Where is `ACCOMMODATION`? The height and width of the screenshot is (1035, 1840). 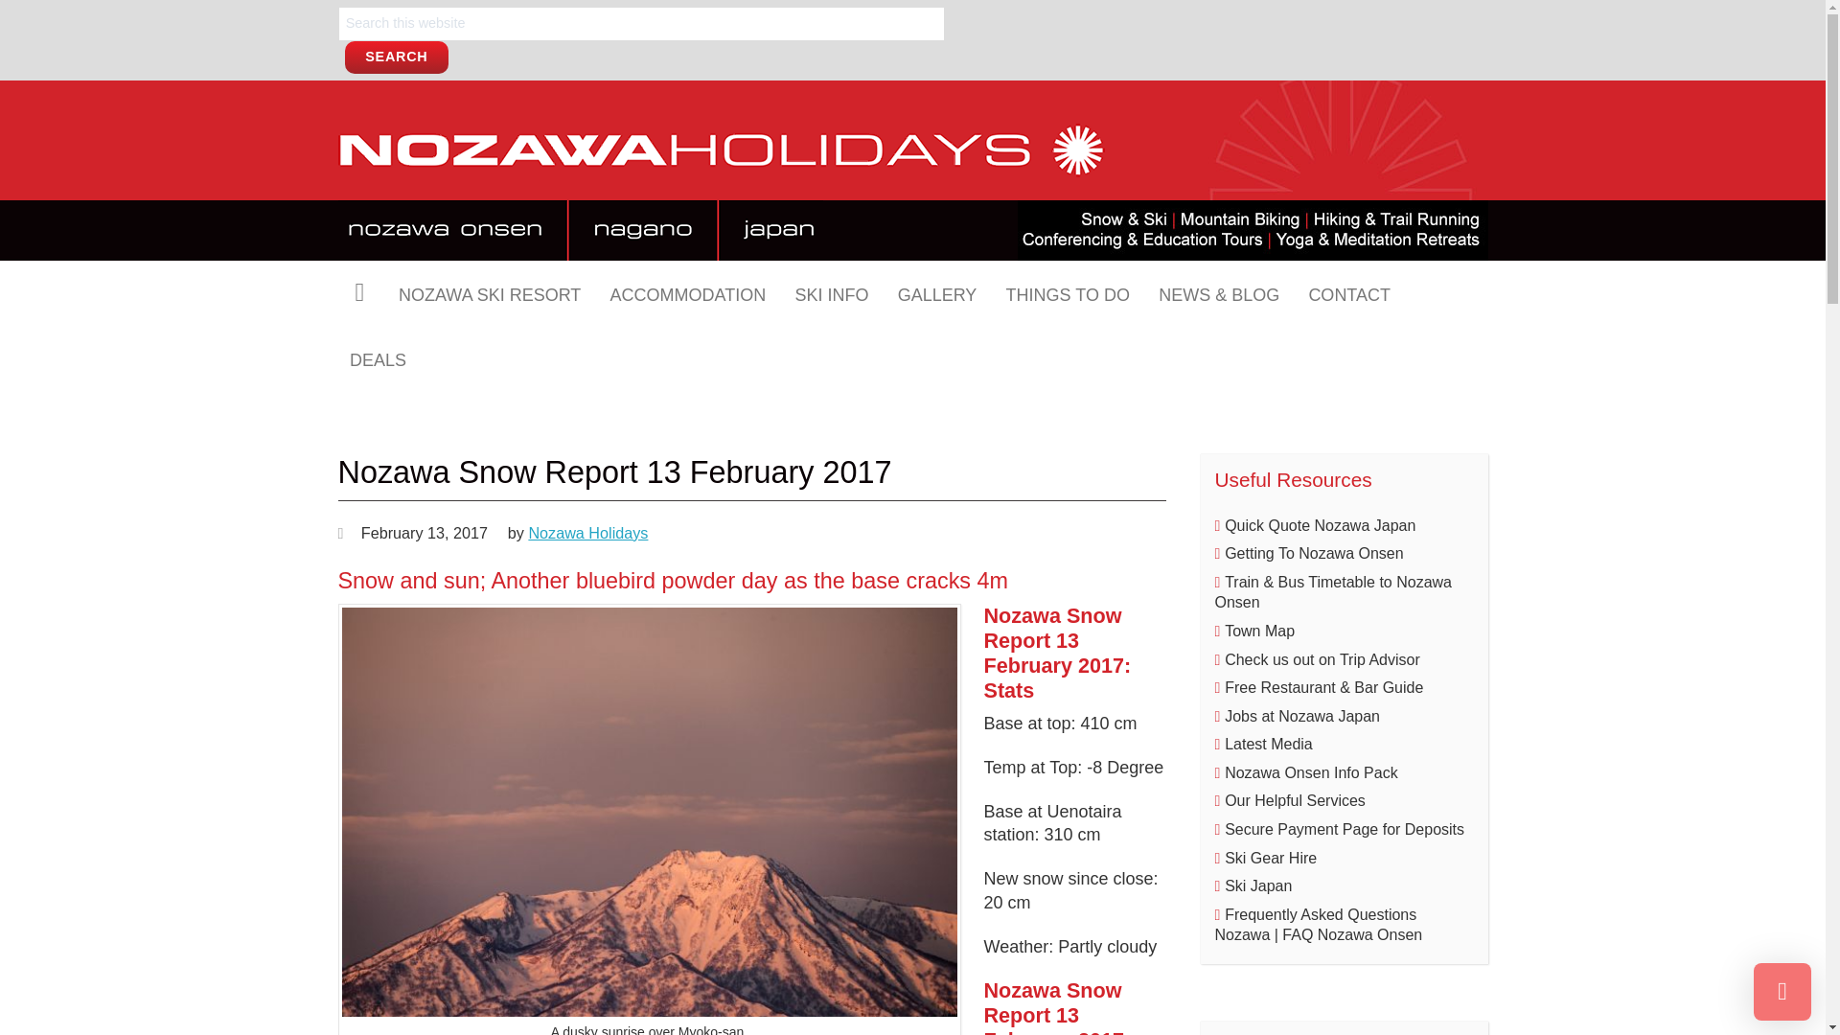
ACCOMMODATION is located at coordinates (688, 293).